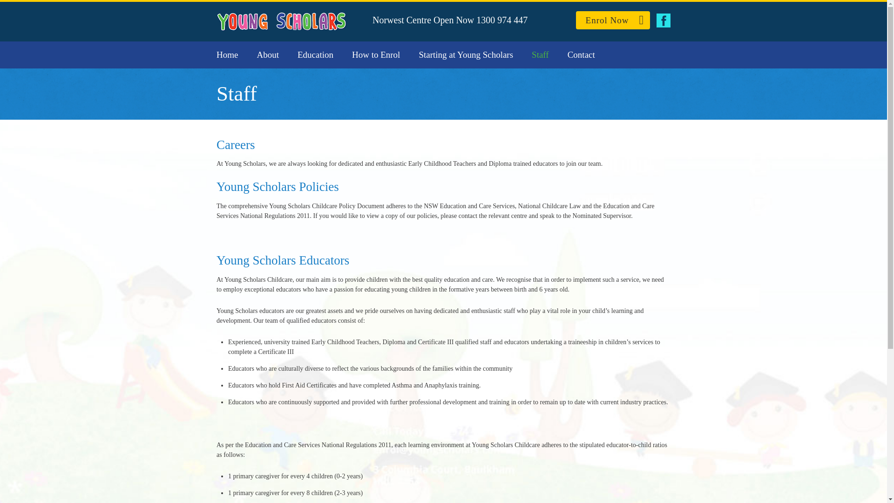 The image size is (894, 503). I want to click on How to Enrol, so click(376, 54).